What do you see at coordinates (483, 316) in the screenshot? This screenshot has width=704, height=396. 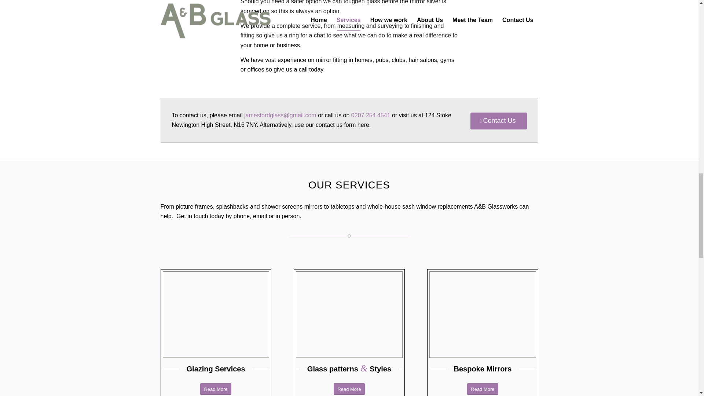 I see `bespoke-mirrors` at bounding box center [483, 316].